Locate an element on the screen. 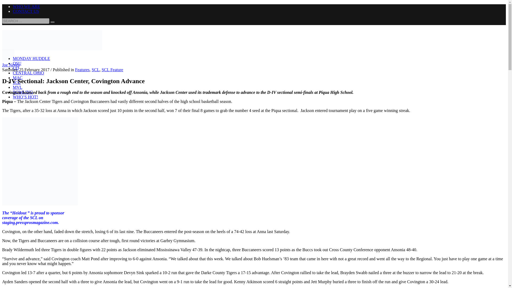 The width and height of the screenshot is (512, 288). Joe Neves is located at coordinates (11, 65).